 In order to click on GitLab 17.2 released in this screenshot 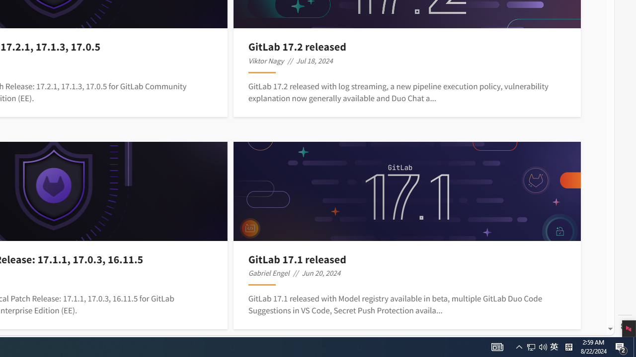, I will do `click(407, 47)`.